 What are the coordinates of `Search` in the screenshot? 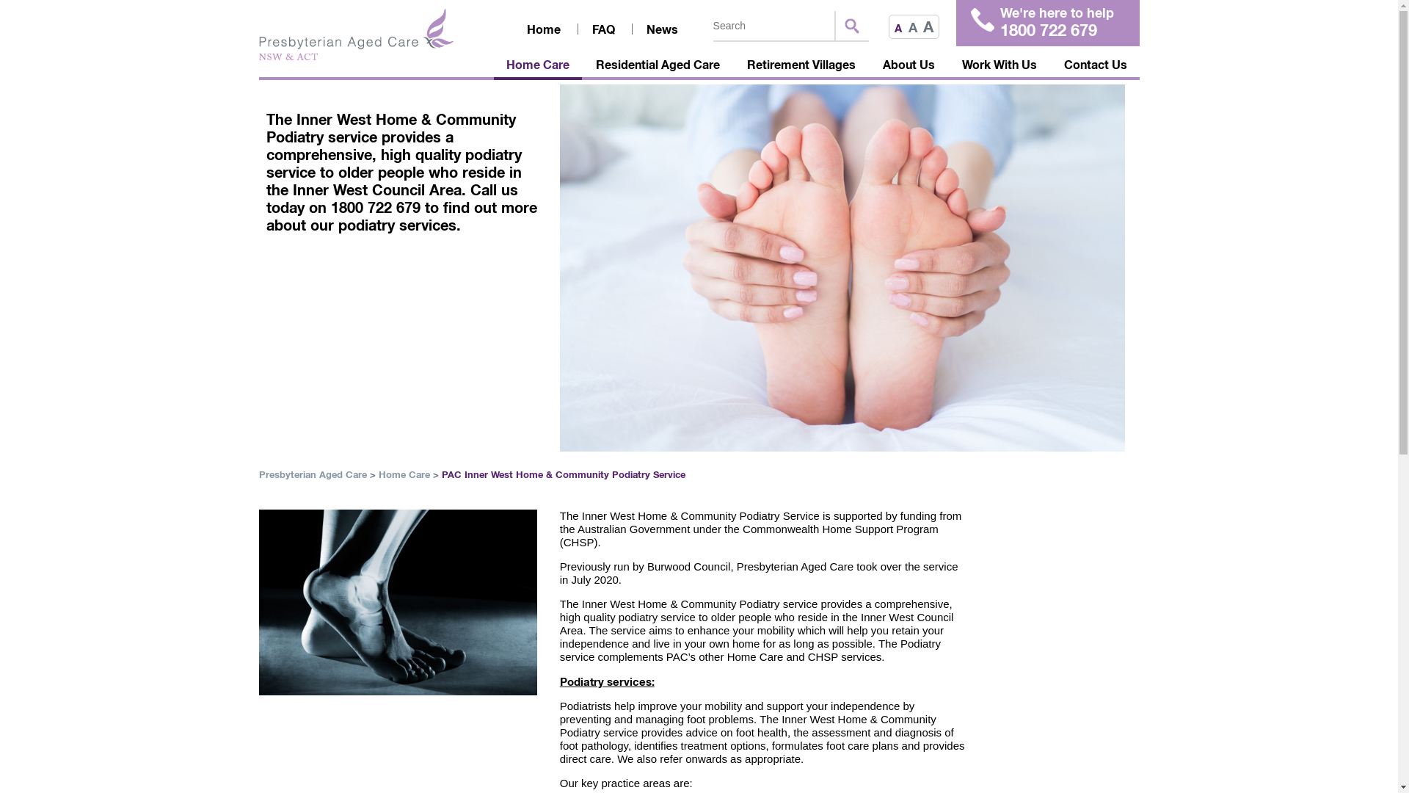 It's located at (775, 26).